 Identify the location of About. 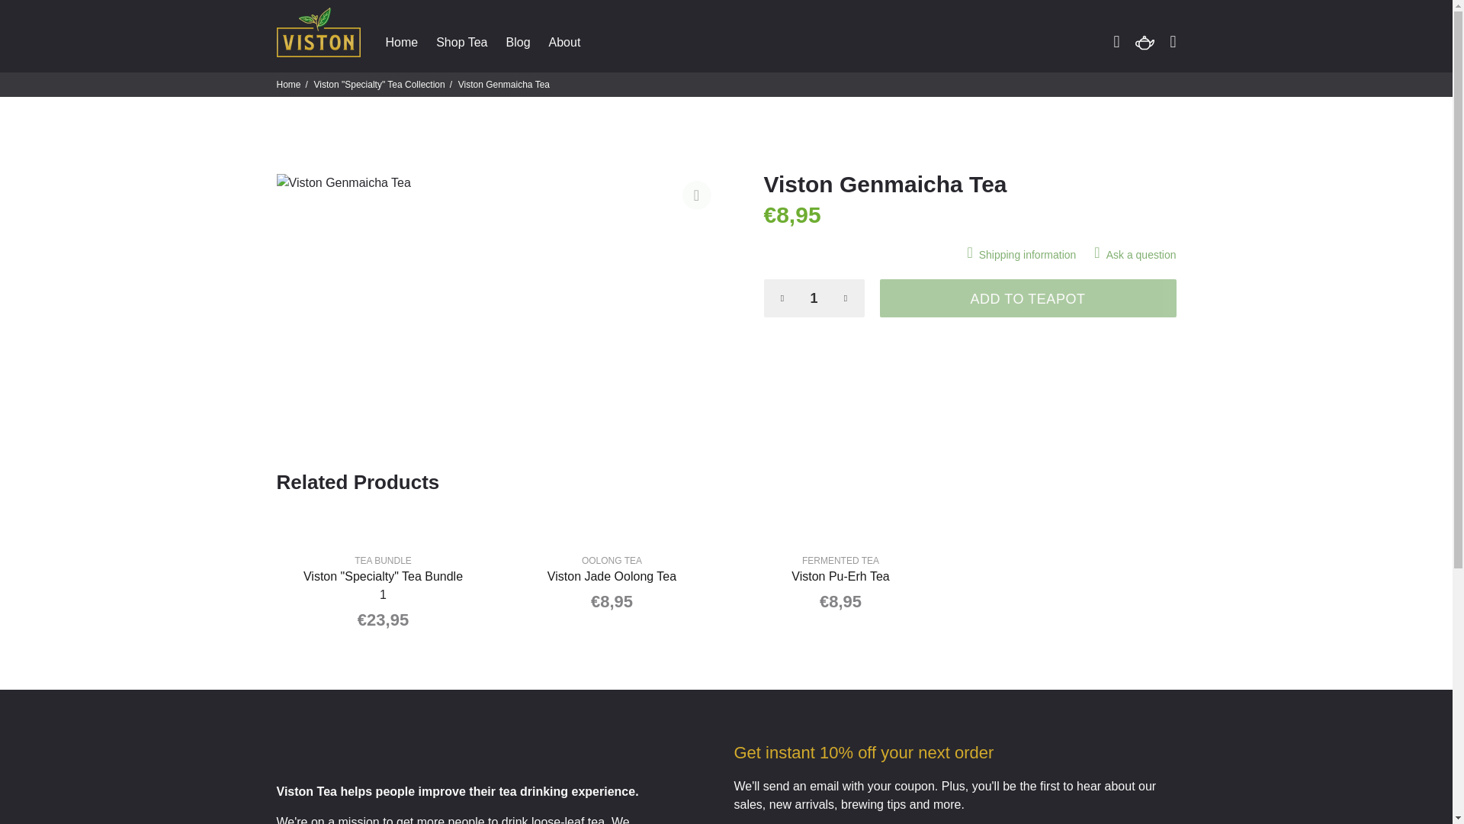
(560, 43).